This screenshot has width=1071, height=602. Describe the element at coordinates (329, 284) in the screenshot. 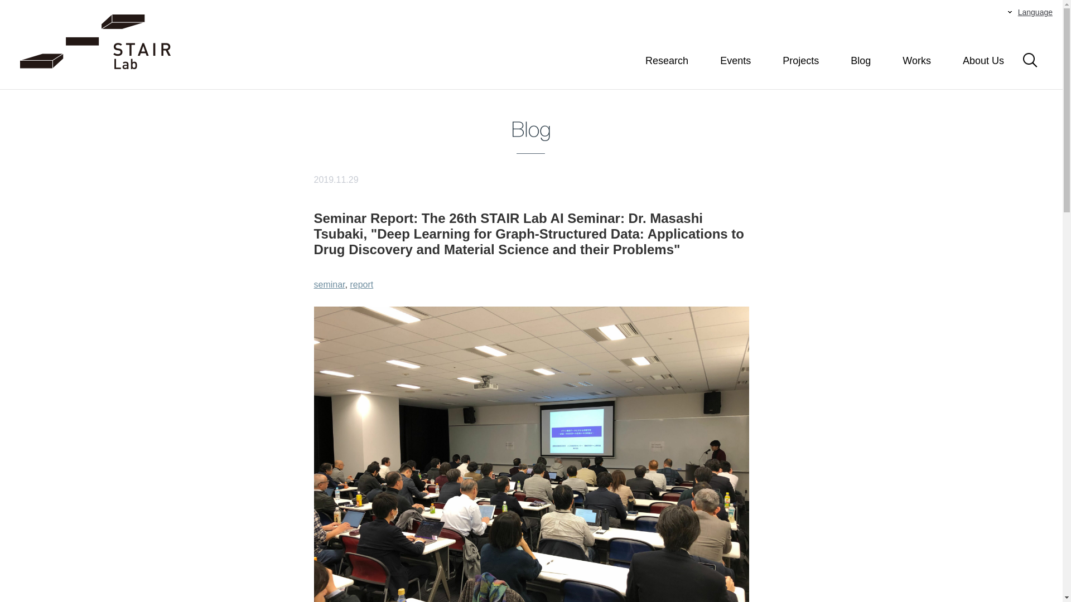

I see `seminar` at that location.